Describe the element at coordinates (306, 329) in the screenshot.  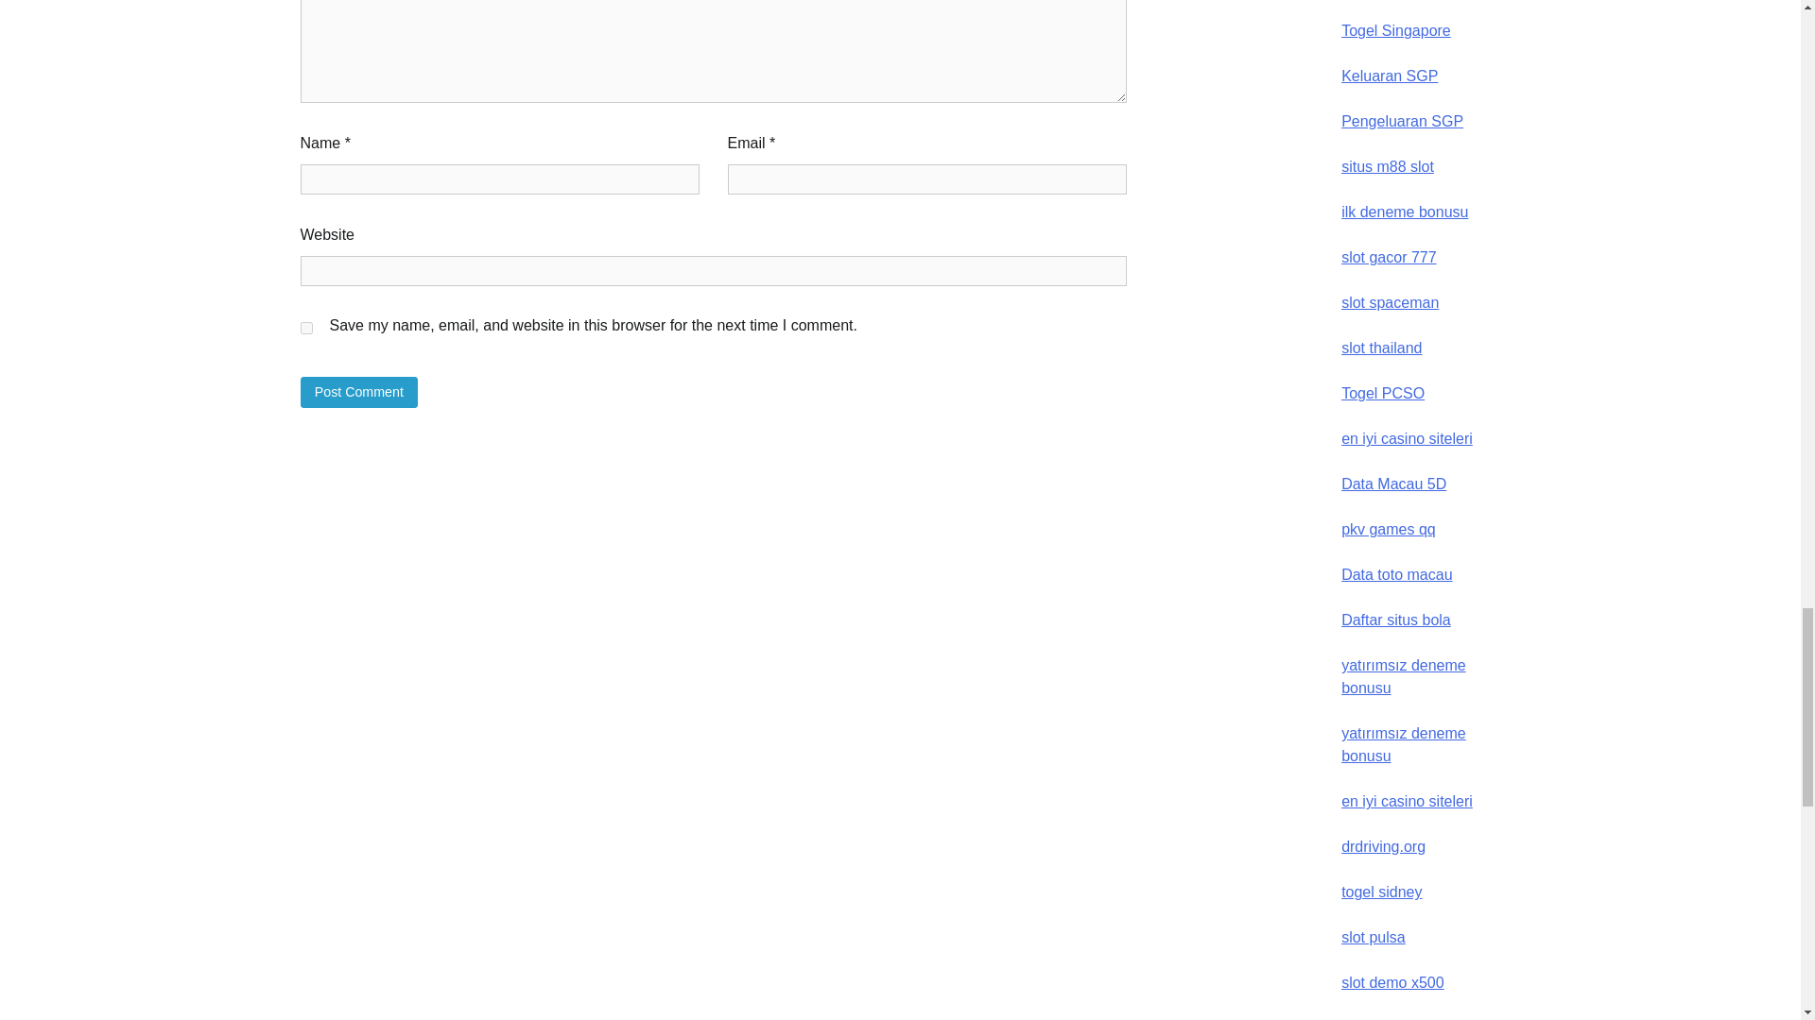
I see `yes` at that location.